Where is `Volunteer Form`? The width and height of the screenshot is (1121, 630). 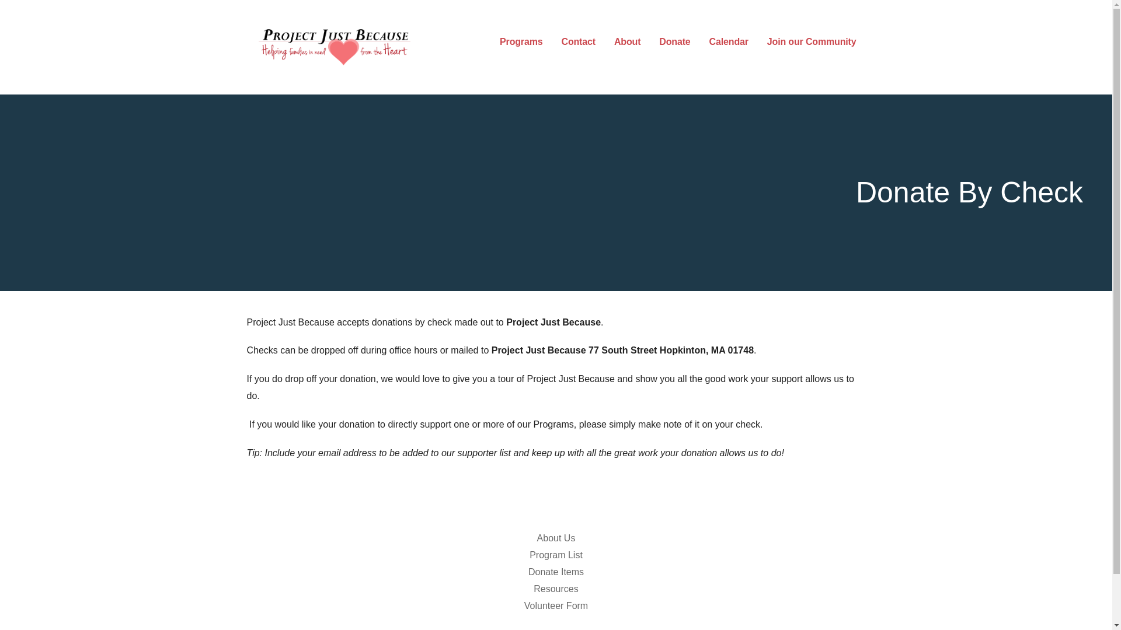
Volunteer Form is located at coordinates (556, 605).